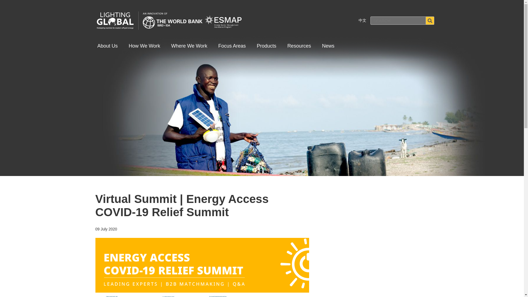  What do you see at coordinates (8, 8) in the screenshot?
I see `Skip To Content` at bounding box center [8, 8].